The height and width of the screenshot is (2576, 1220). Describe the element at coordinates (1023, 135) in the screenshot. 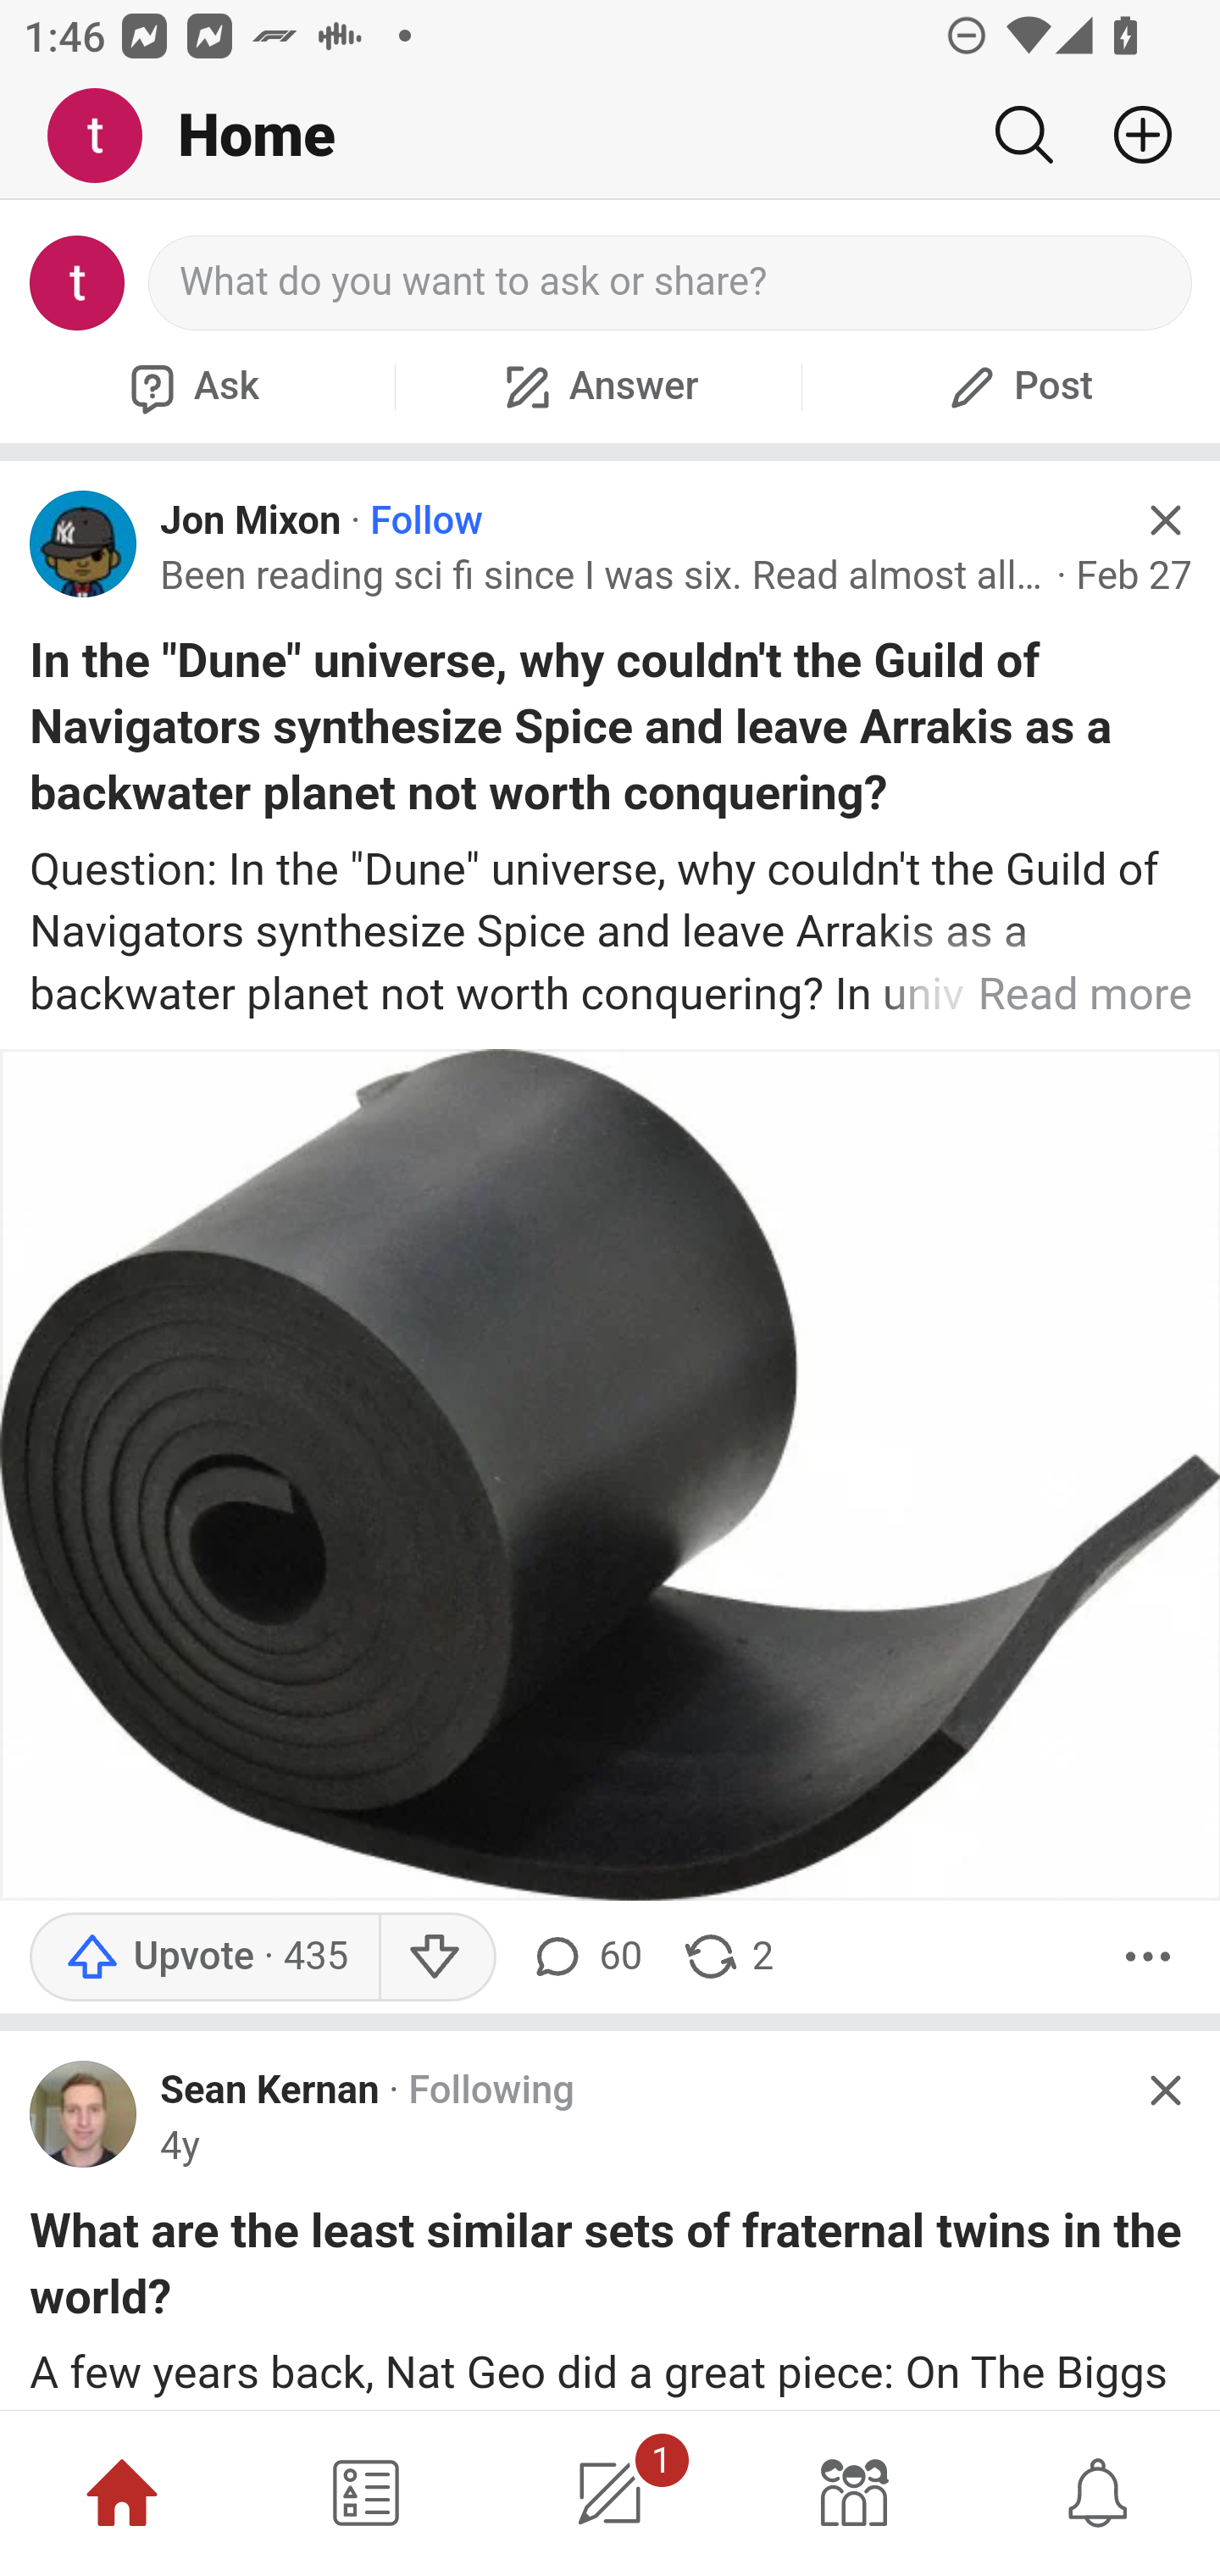

I see `Search` at that location.